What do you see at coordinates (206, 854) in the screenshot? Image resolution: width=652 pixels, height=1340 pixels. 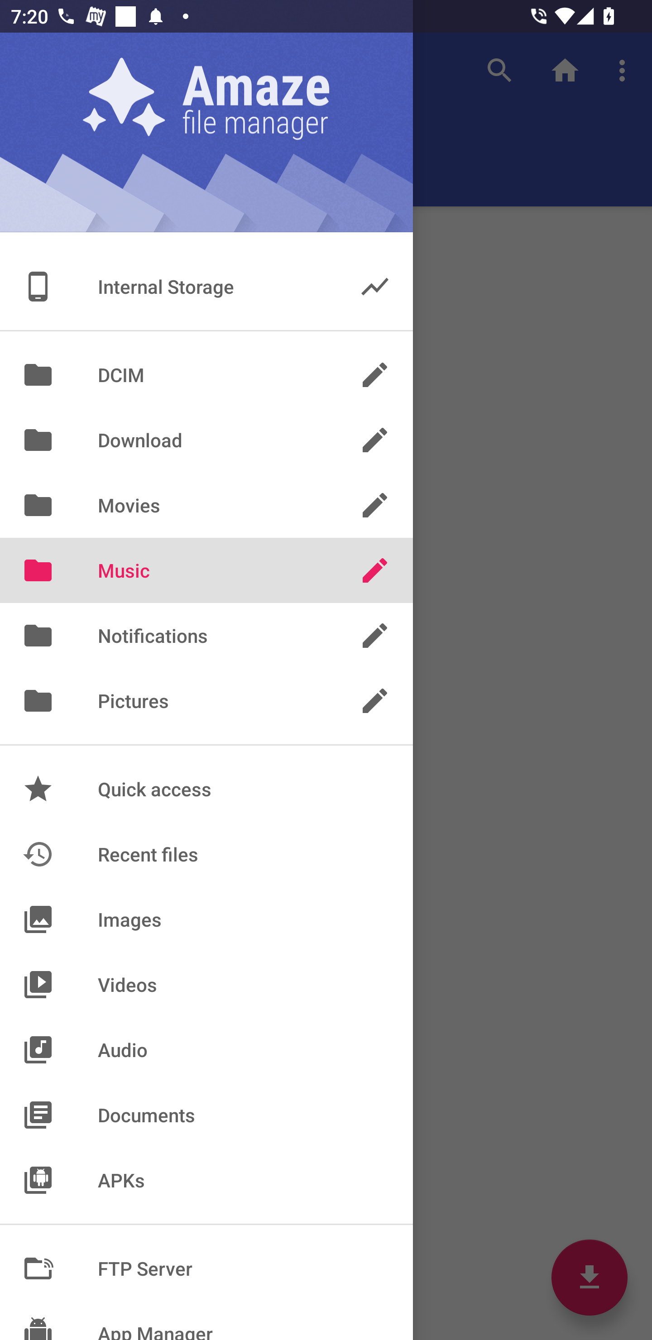 I see `Recent files` at bounding box center [206, 854].